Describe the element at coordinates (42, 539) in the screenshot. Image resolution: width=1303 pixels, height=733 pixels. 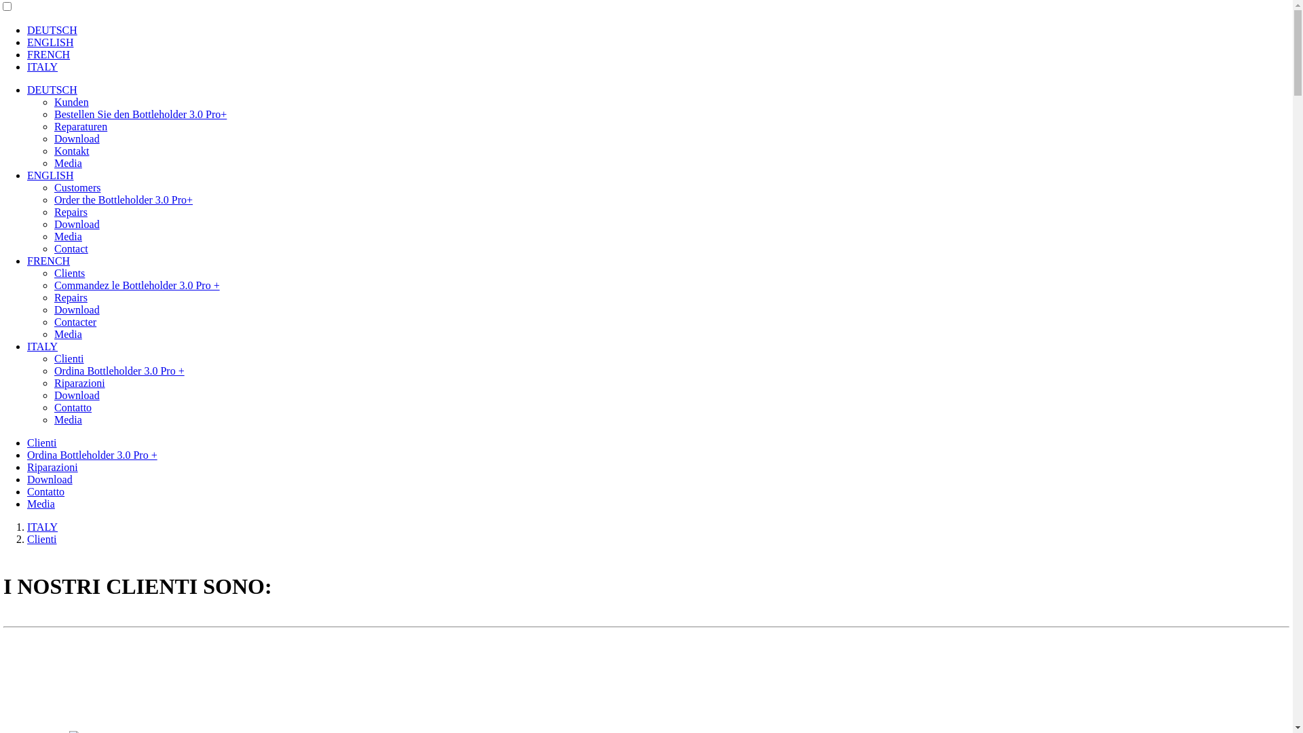
I see `Clienti` at that location.